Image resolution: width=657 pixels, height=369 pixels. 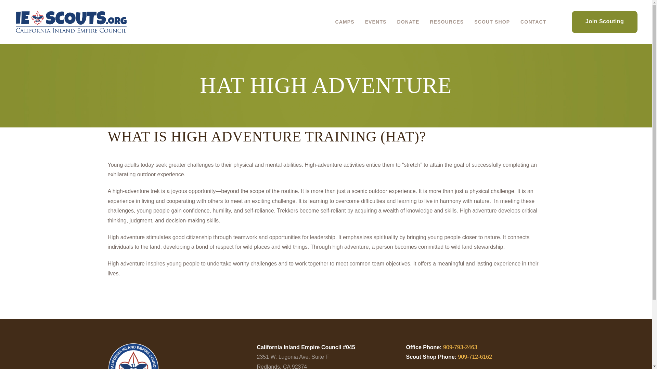 What do you see at coordinates (492, 22) in the screenshot?
I see `SCOUT SHOP` at bounding box center [492, 22].